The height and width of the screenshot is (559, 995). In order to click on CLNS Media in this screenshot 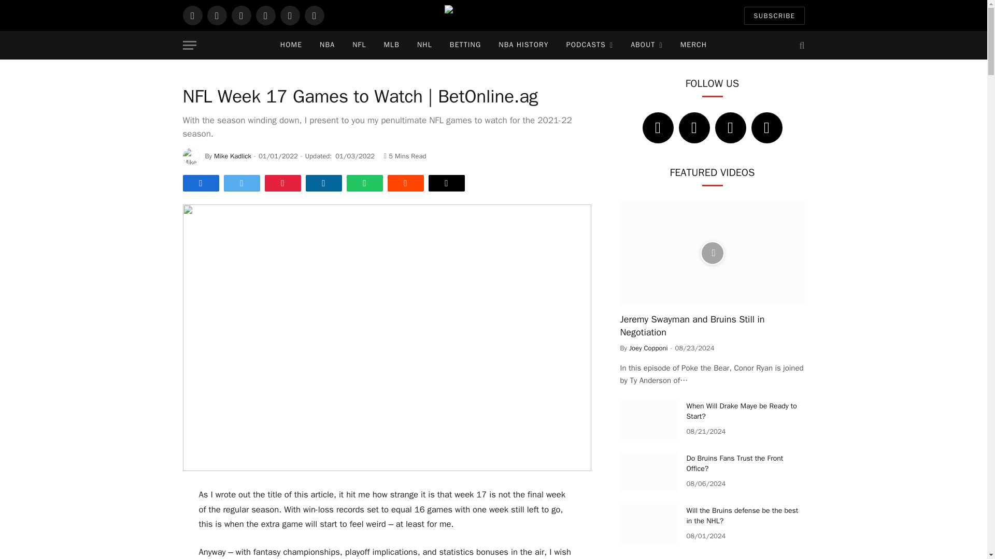, I will do `click(493, 16)`.